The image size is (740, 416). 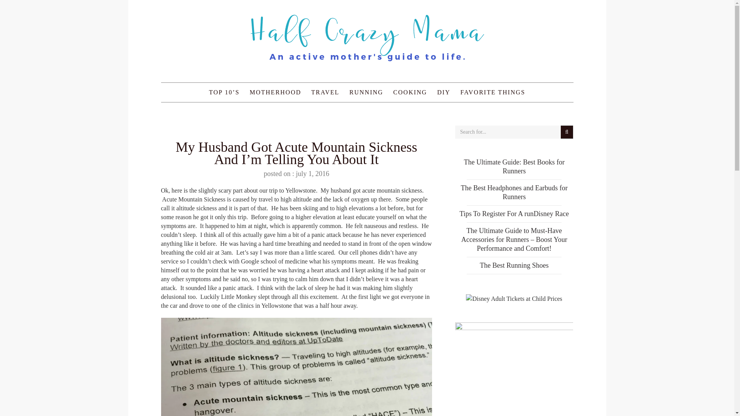 What do you see at coordinates (410, 92) in the screenshot?
I see `COOKING` at bounding box center [410, 92].